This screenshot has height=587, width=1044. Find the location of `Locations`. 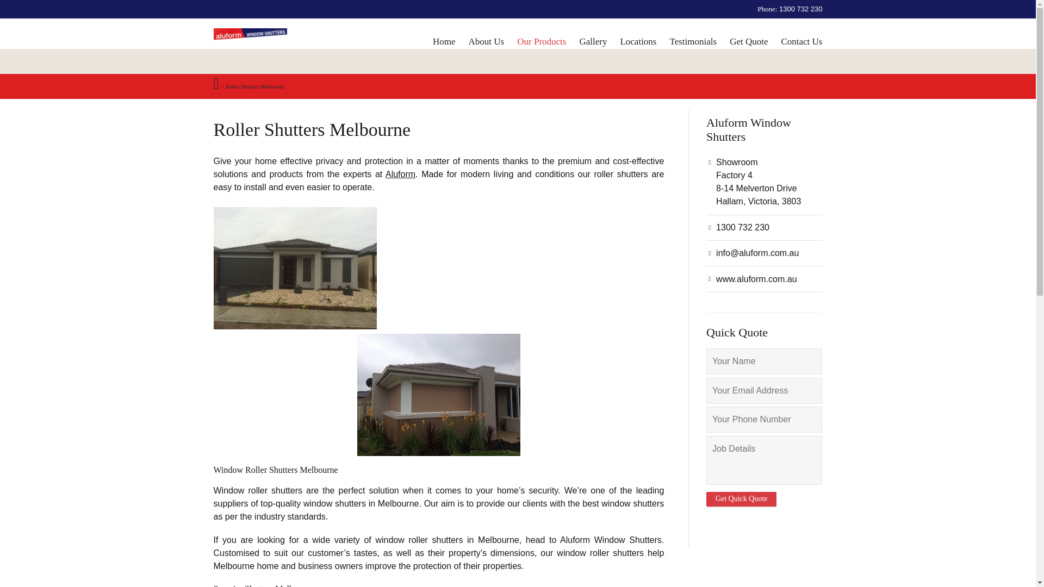

Locations is located at coordinates (638, 45).